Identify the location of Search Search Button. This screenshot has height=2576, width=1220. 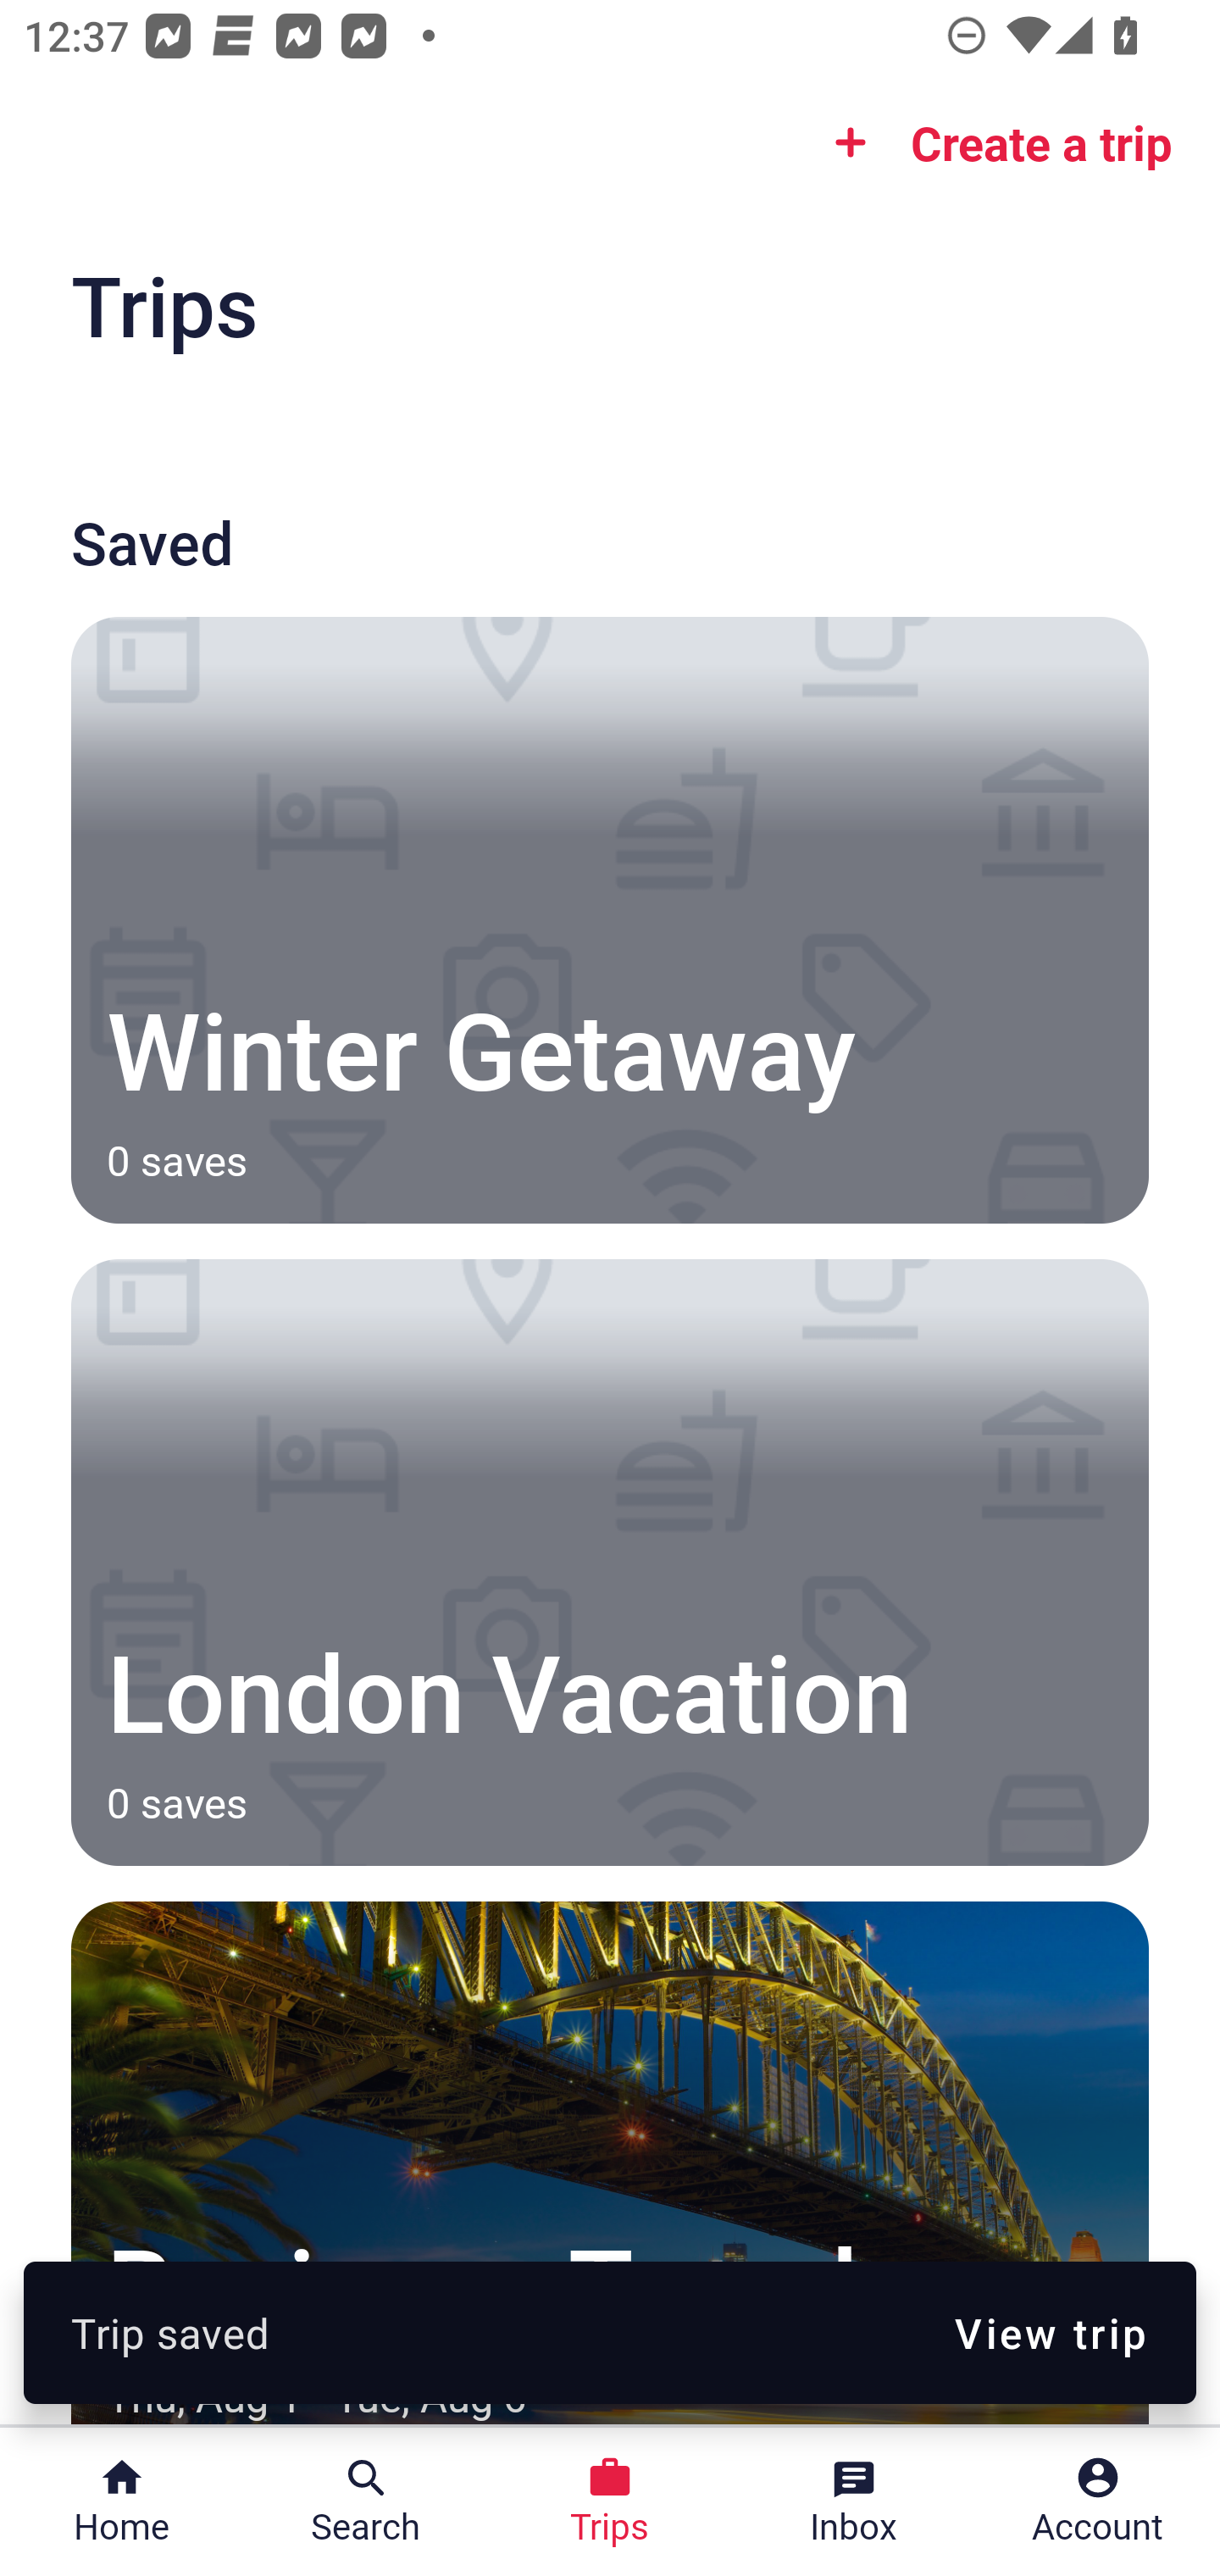
(366, 2501).